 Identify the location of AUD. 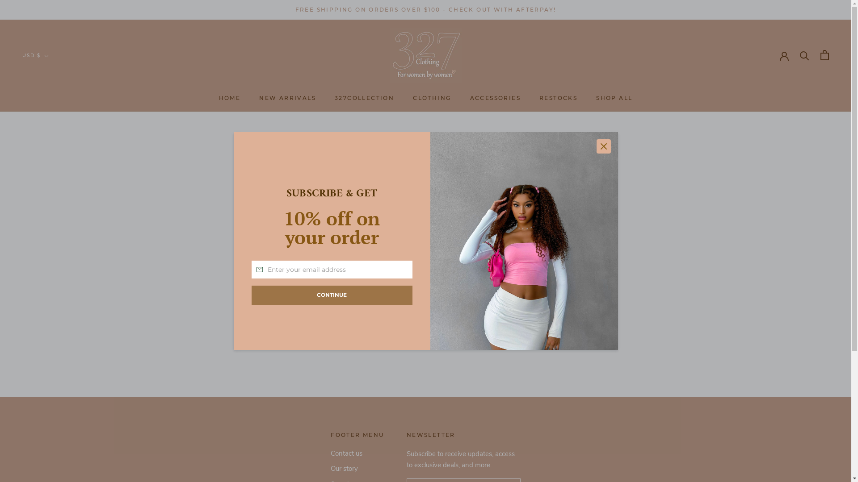
(51, 122).